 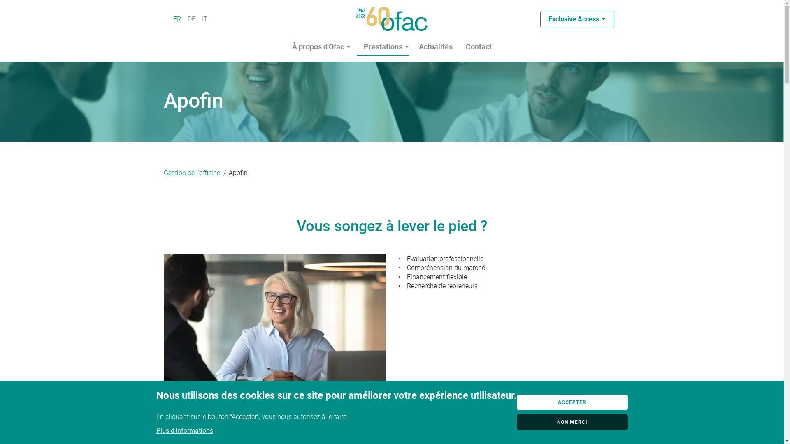 I want to click on DE, so click(x=192, y=19).